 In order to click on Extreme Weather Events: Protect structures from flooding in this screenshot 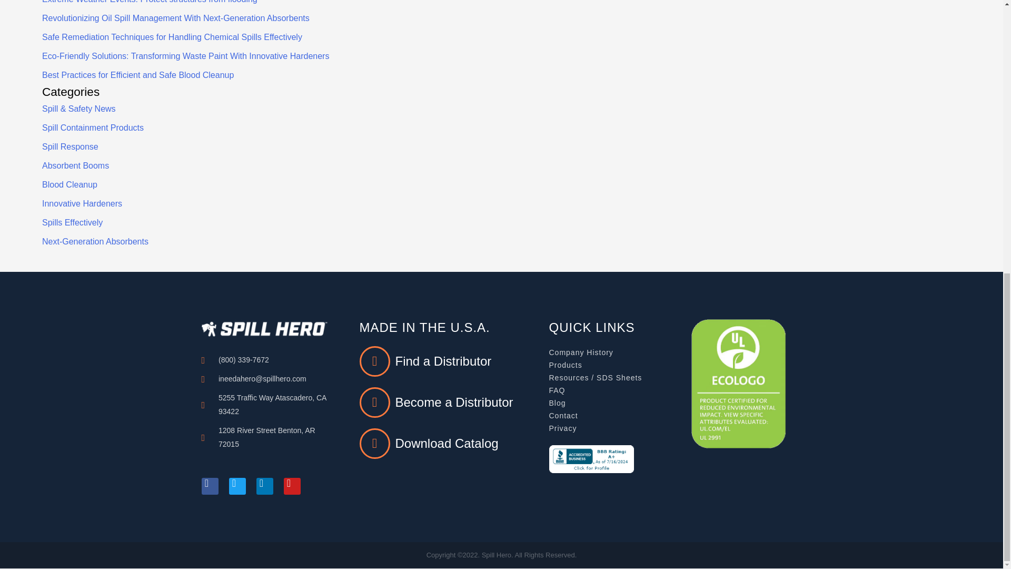, I will do `click(150, 2)`.